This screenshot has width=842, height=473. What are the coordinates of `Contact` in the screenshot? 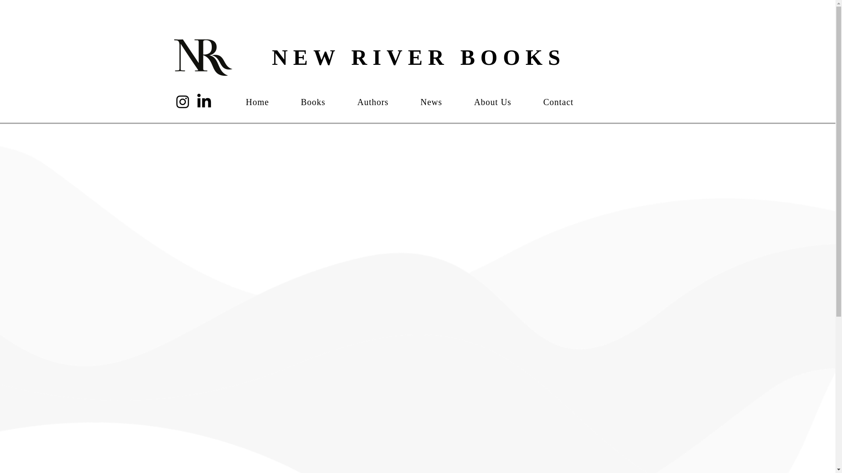 It's located at (567, 102).